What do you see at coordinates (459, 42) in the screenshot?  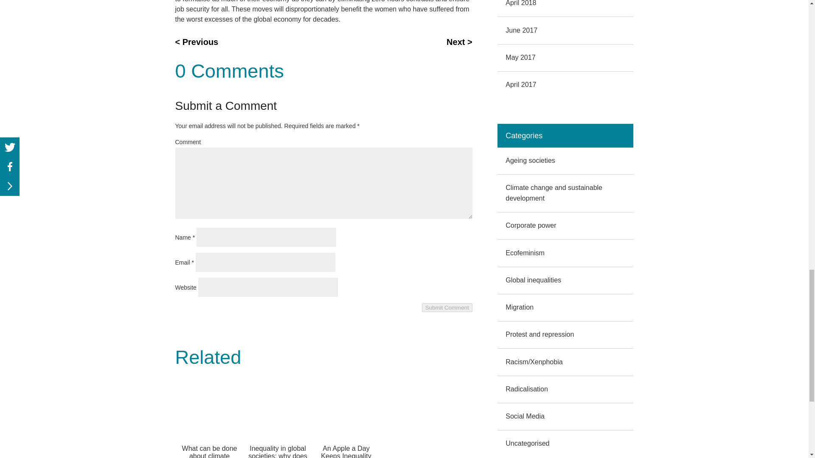 I see `Next` at bounding box center [459, 42].